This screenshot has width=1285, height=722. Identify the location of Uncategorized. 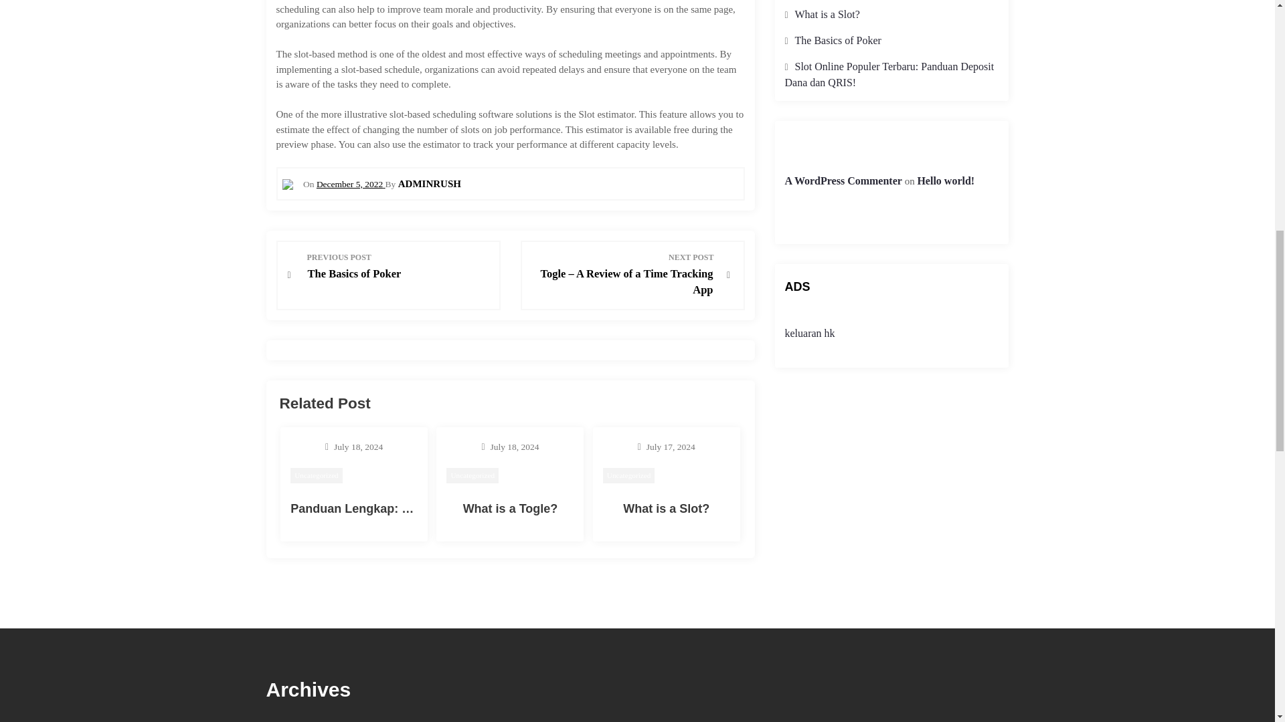
(472, 475).